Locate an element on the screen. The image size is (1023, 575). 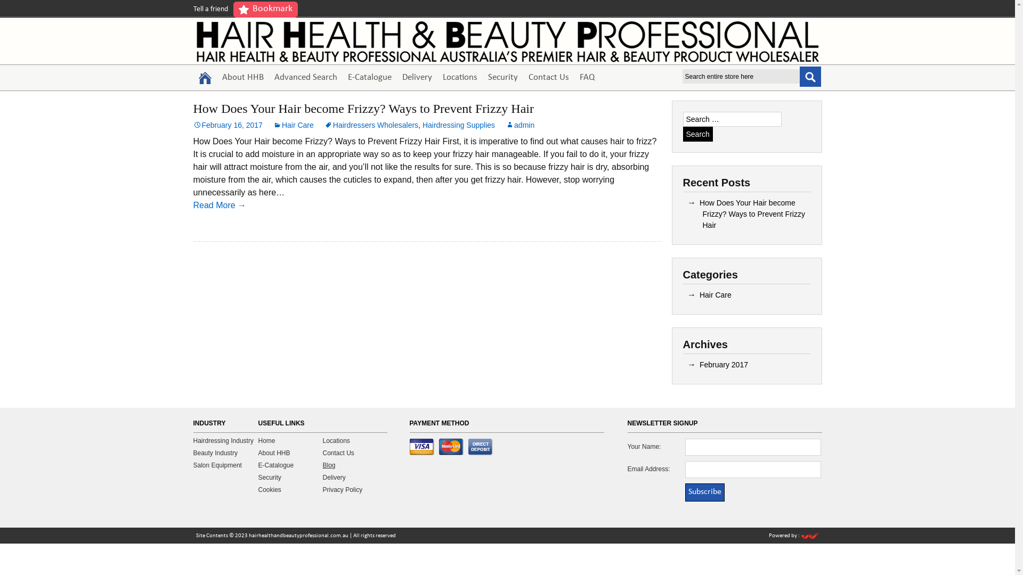
Subscribe is located at coordinates (705, 492).